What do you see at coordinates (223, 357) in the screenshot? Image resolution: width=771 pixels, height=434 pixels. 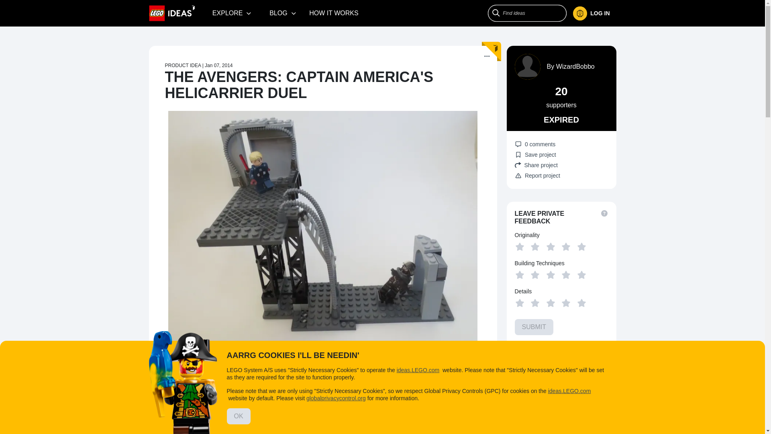 I see `UPDATES 0` at bounding box center [223, 357].